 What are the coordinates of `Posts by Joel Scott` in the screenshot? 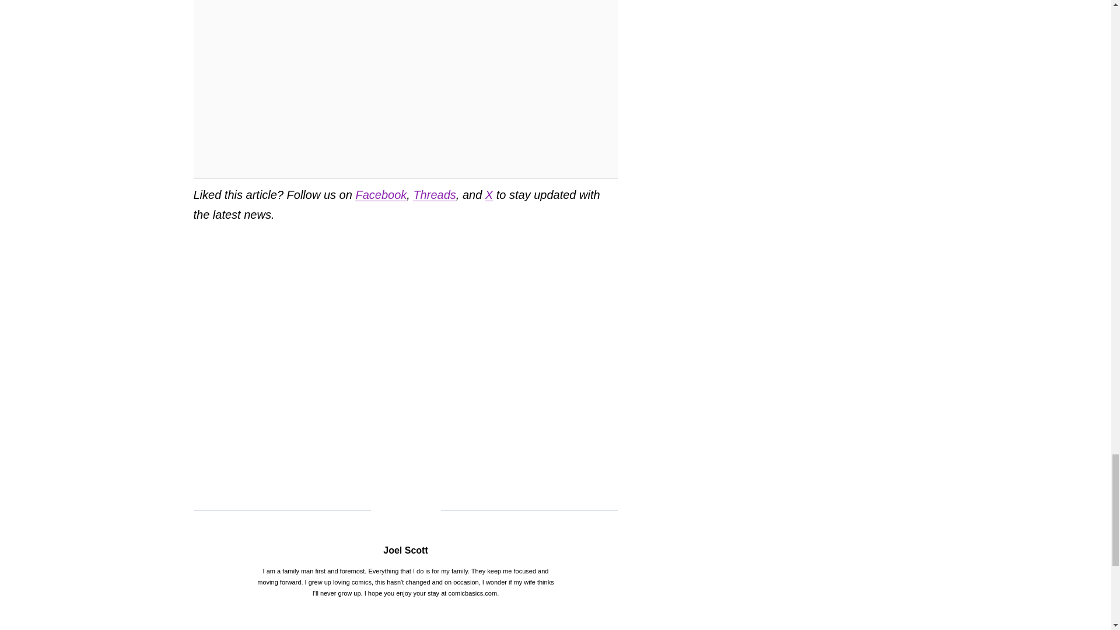 It's located at (405, 550).